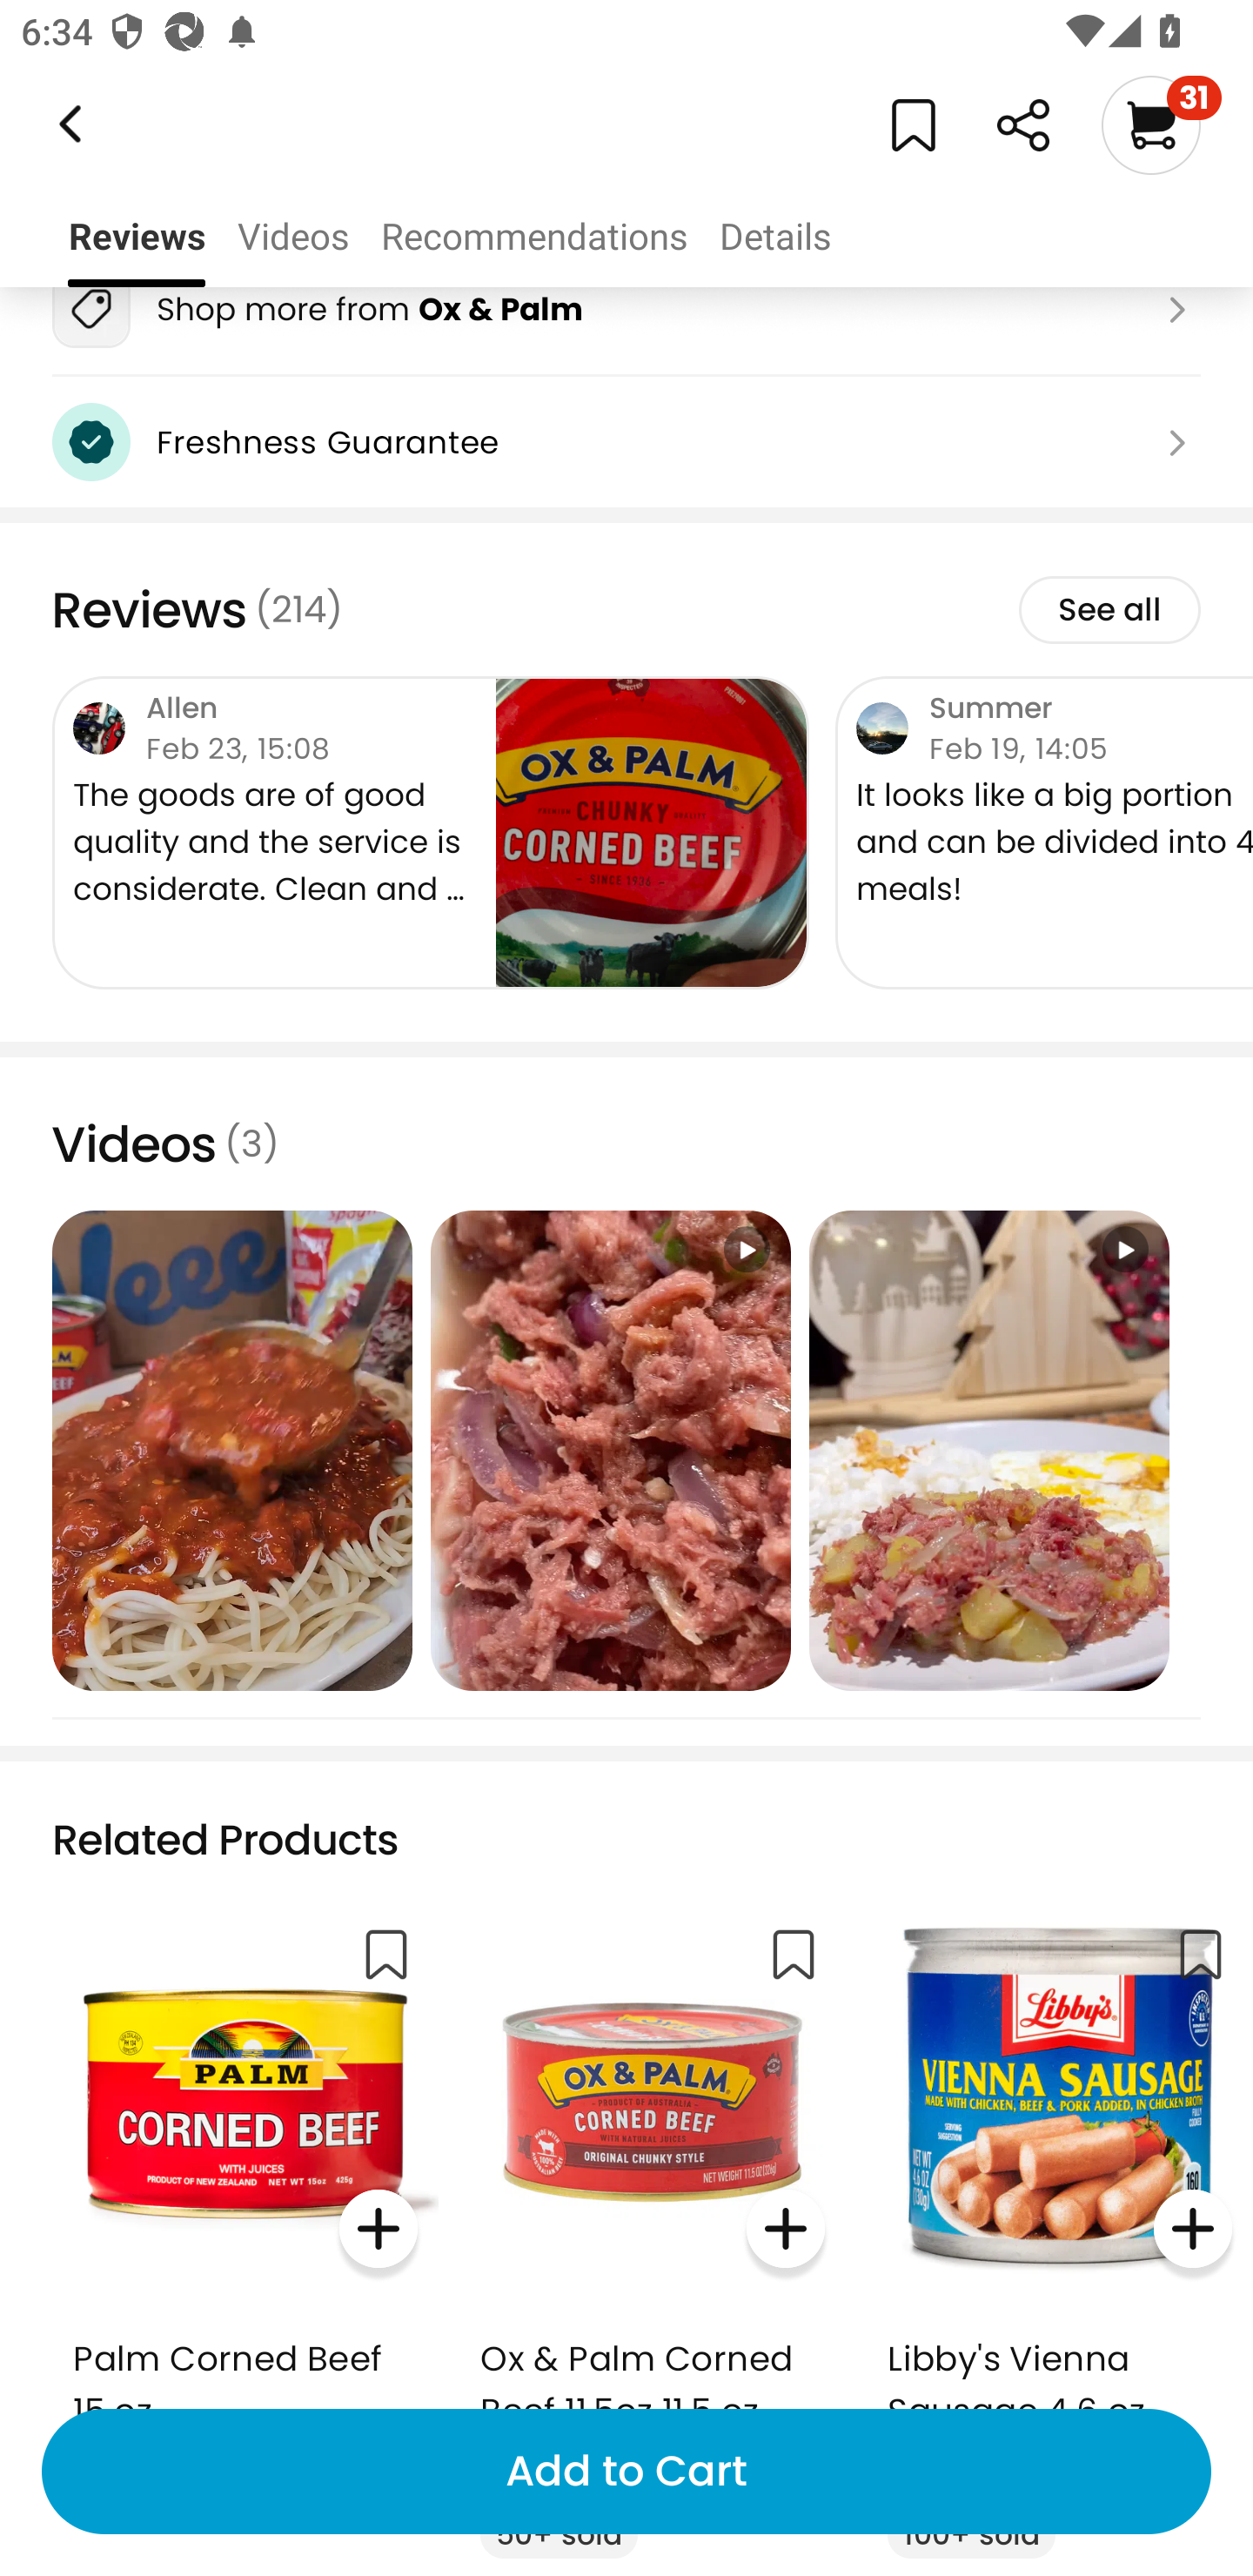 This screenshot has height=2576, width=1253. What do you see at coordinates (626, 442) in the screenshot?
I see `Freshness Guarantee` at bounding box center [626, 442].